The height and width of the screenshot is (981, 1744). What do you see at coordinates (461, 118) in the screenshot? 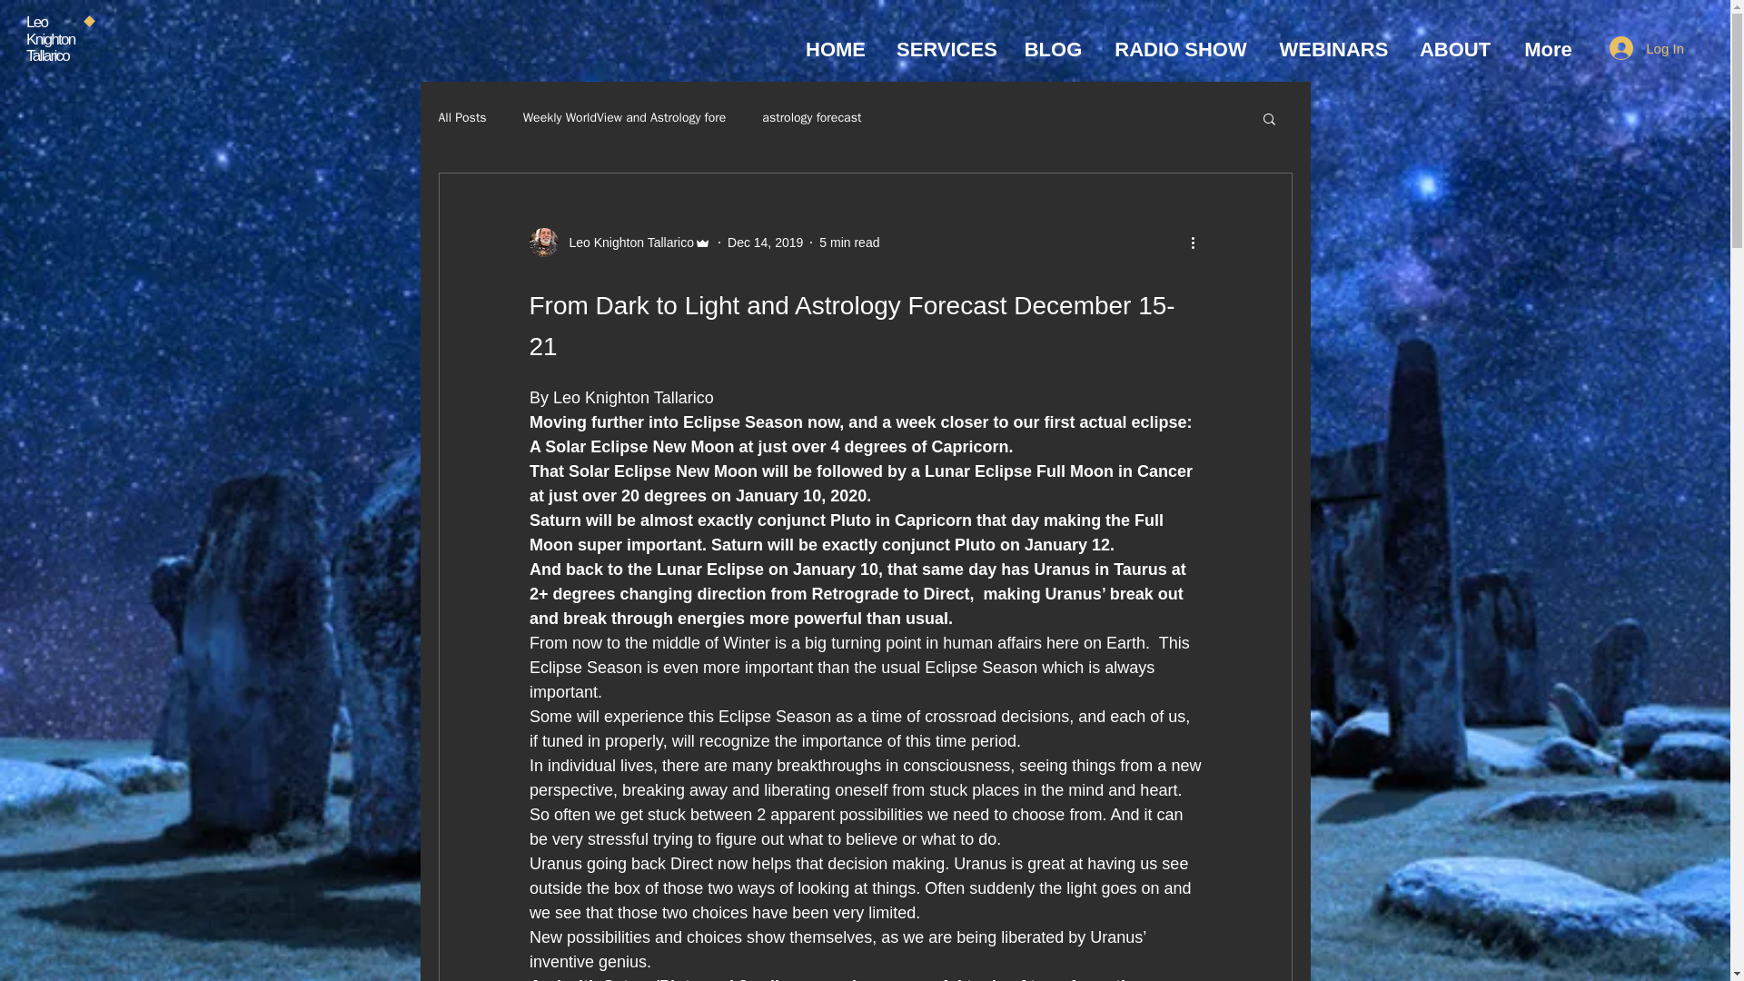
I see `All Posts` at bounding box center [461, 118].